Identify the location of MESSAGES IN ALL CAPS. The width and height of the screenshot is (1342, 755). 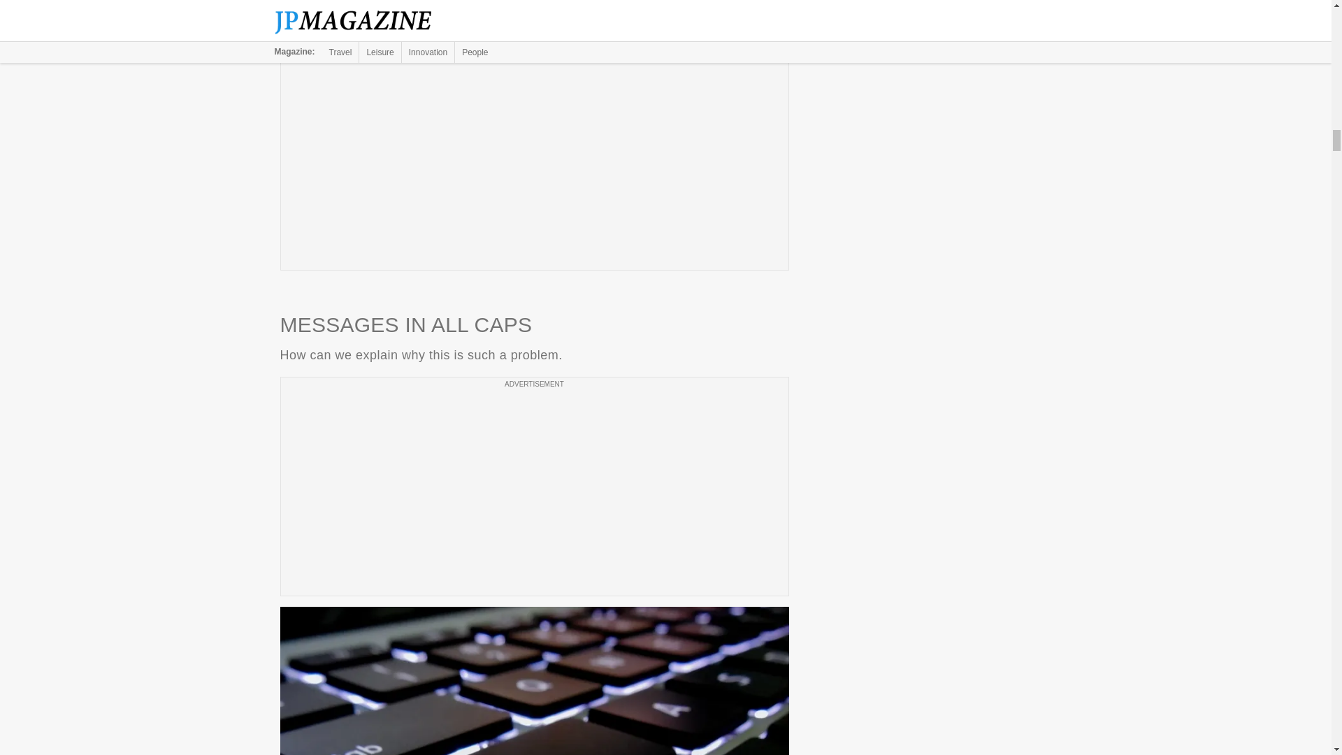
(534, 681).